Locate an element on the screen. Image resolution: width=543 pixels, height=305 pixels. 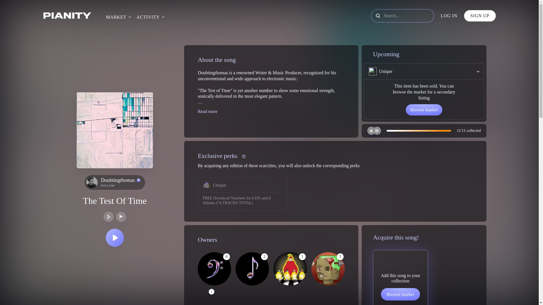
Read more is located at coordinates (208, 111).